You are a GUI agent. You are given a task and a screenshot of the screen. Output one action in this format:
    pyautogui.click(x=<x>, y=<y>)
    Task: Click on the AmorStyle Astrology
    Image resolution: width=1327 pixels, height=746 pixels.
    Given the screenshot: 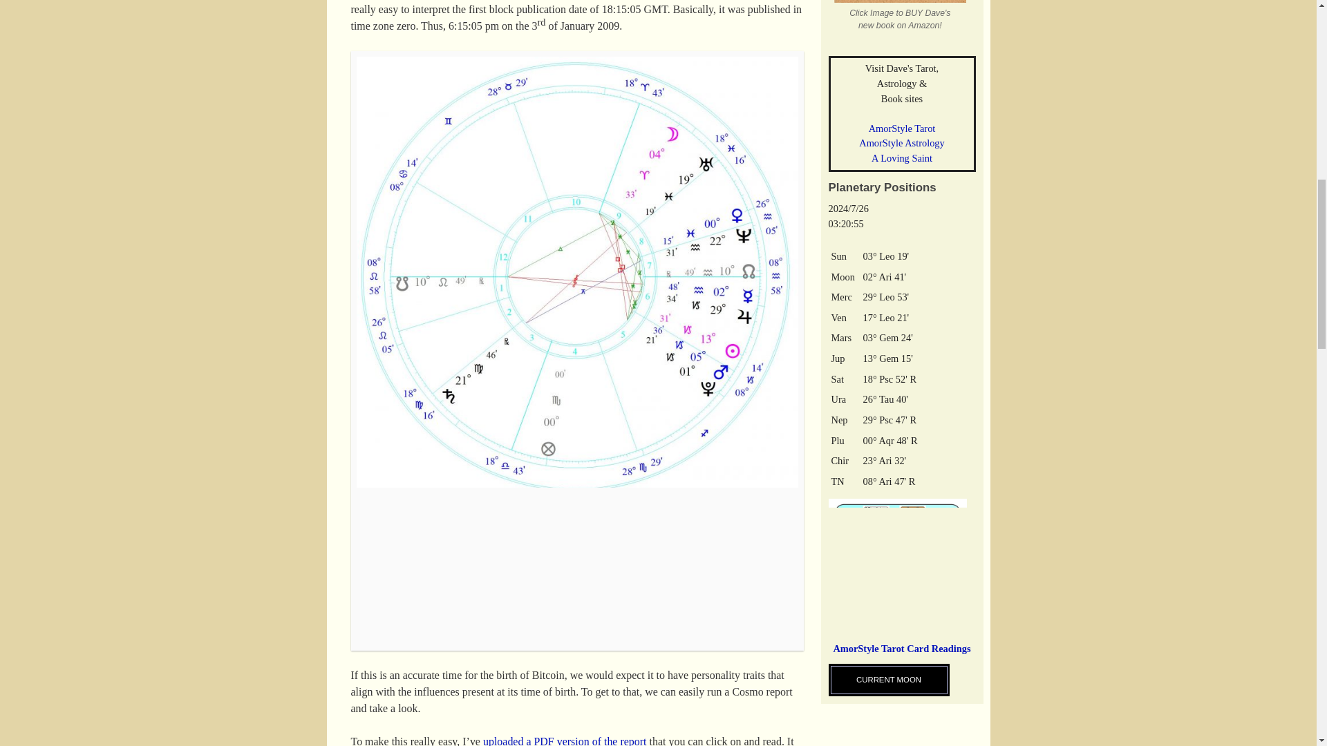 What is the action you would take?
    pyautogui.click(x=901, y=142)
    